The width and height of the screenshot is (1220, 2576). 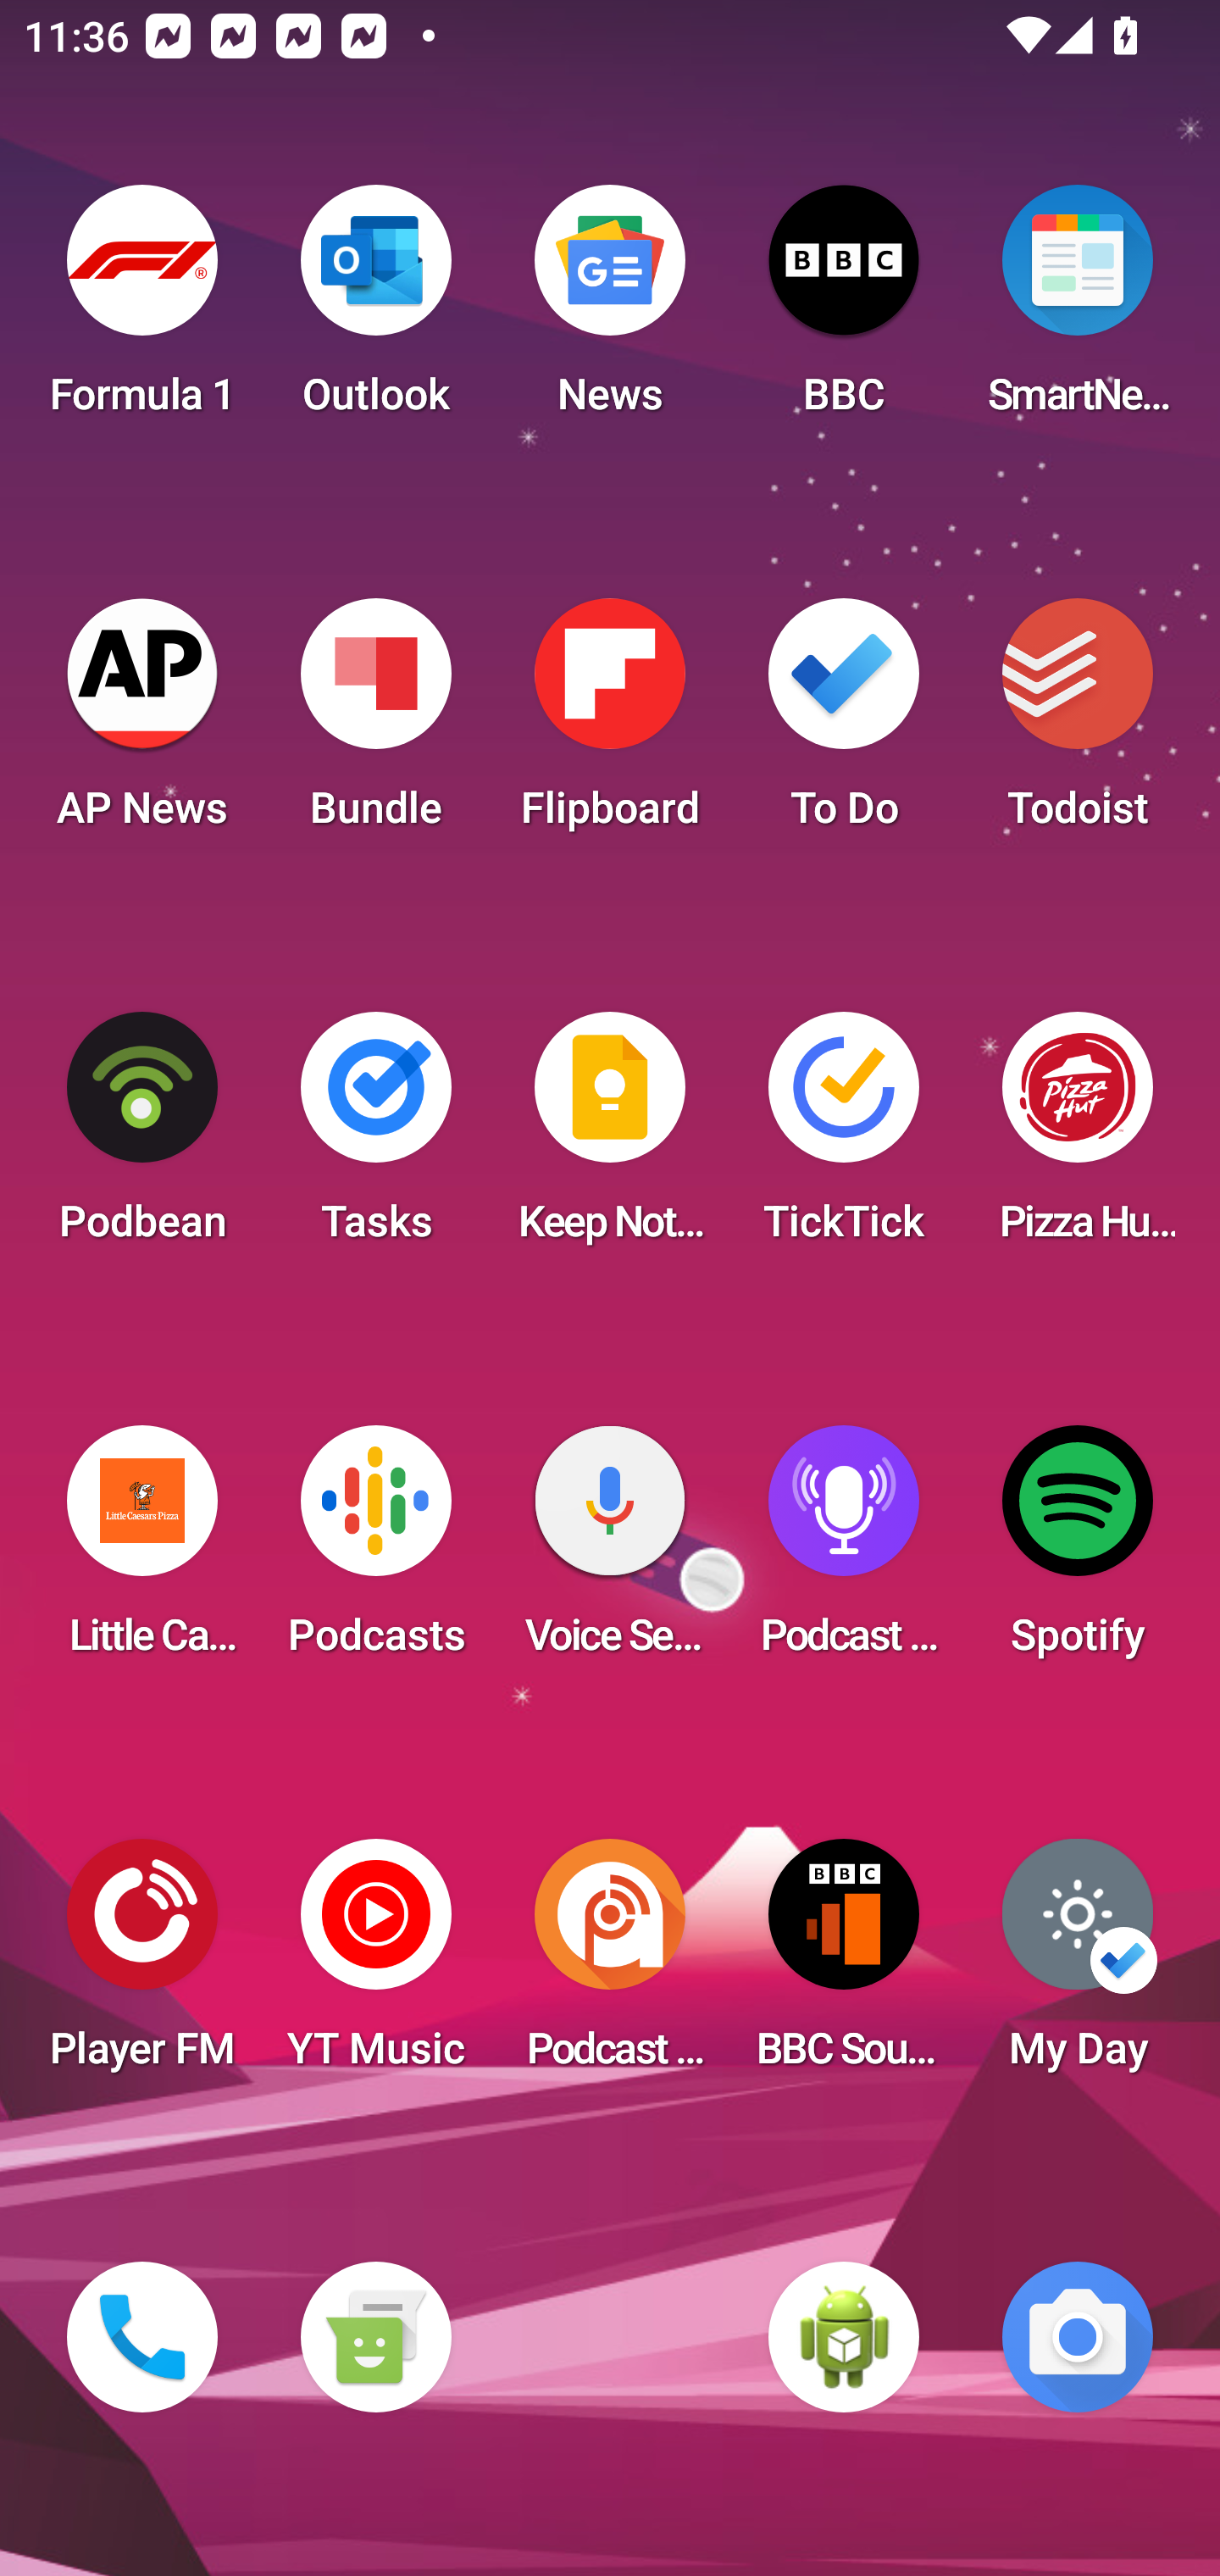 What do you see at coordinates (1078, 1964) in the screenshot?
I see `My Day` at bounding box center [1078, 1964].